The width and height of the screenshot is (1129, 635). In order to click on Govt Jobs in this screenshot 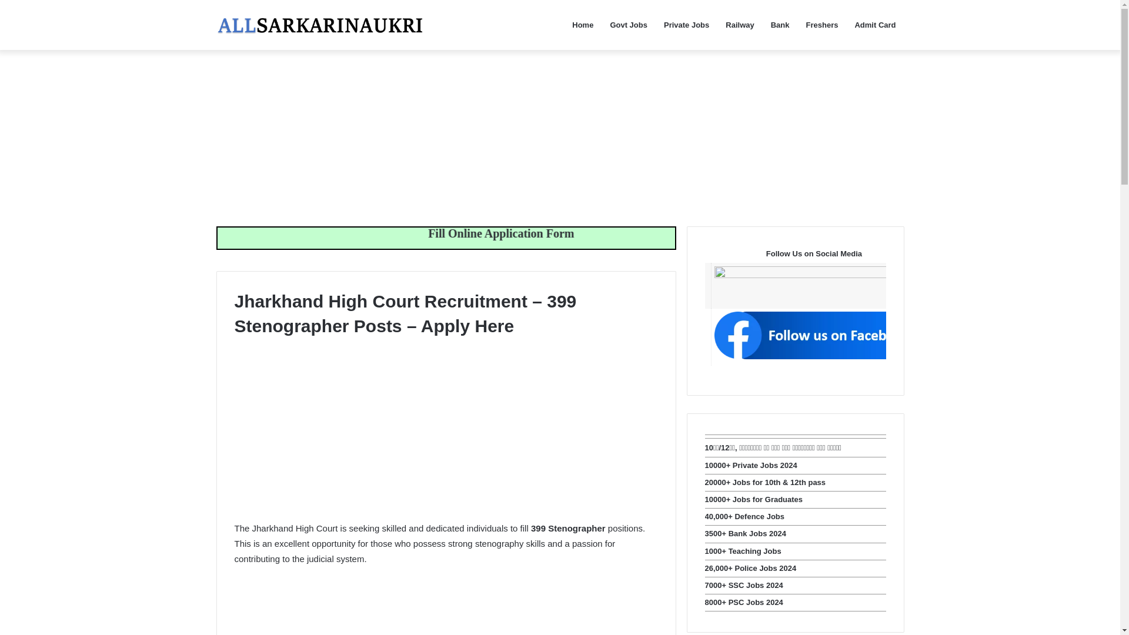, I will do `click(629, 25)`.